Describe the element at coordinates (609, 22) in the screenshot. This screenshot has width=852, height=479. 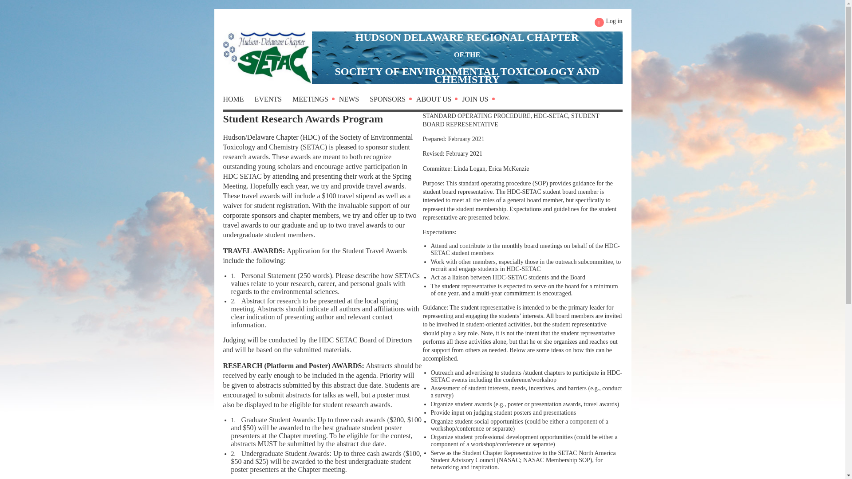
I see `Log in` at that location.